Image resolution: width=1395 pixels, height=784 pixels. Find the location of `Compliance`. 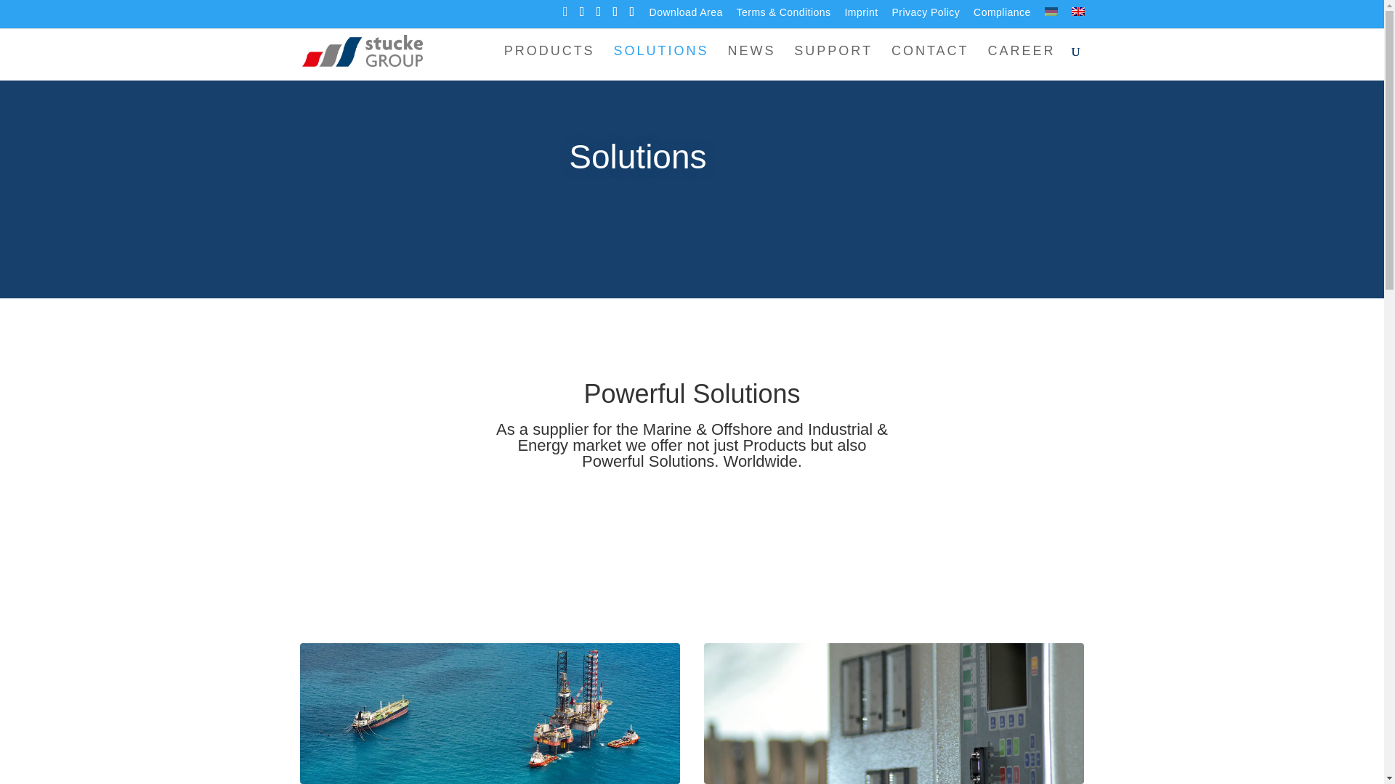

Compliance is located at coordinates (1002, 16).